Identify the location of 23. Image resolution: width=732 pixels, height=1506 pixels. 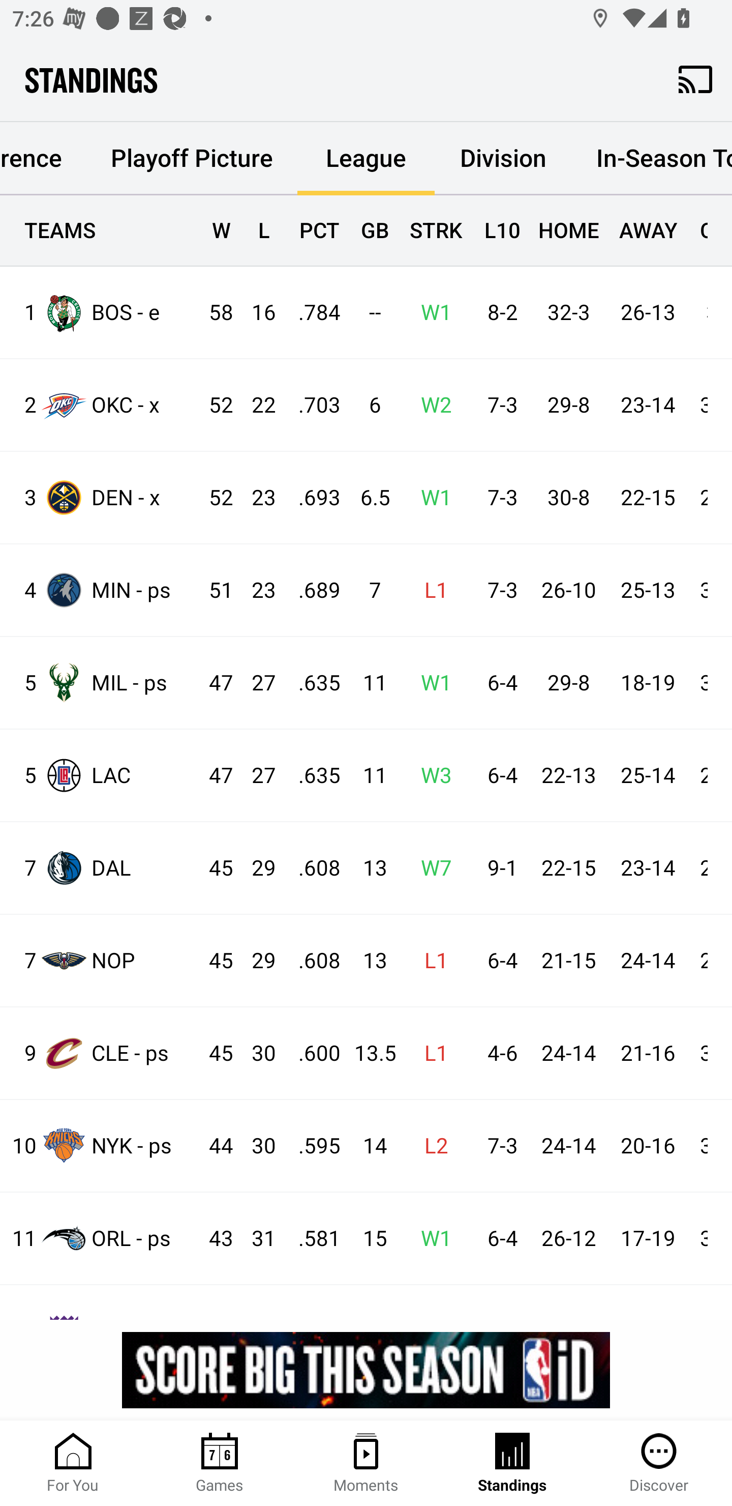
(255, 591).